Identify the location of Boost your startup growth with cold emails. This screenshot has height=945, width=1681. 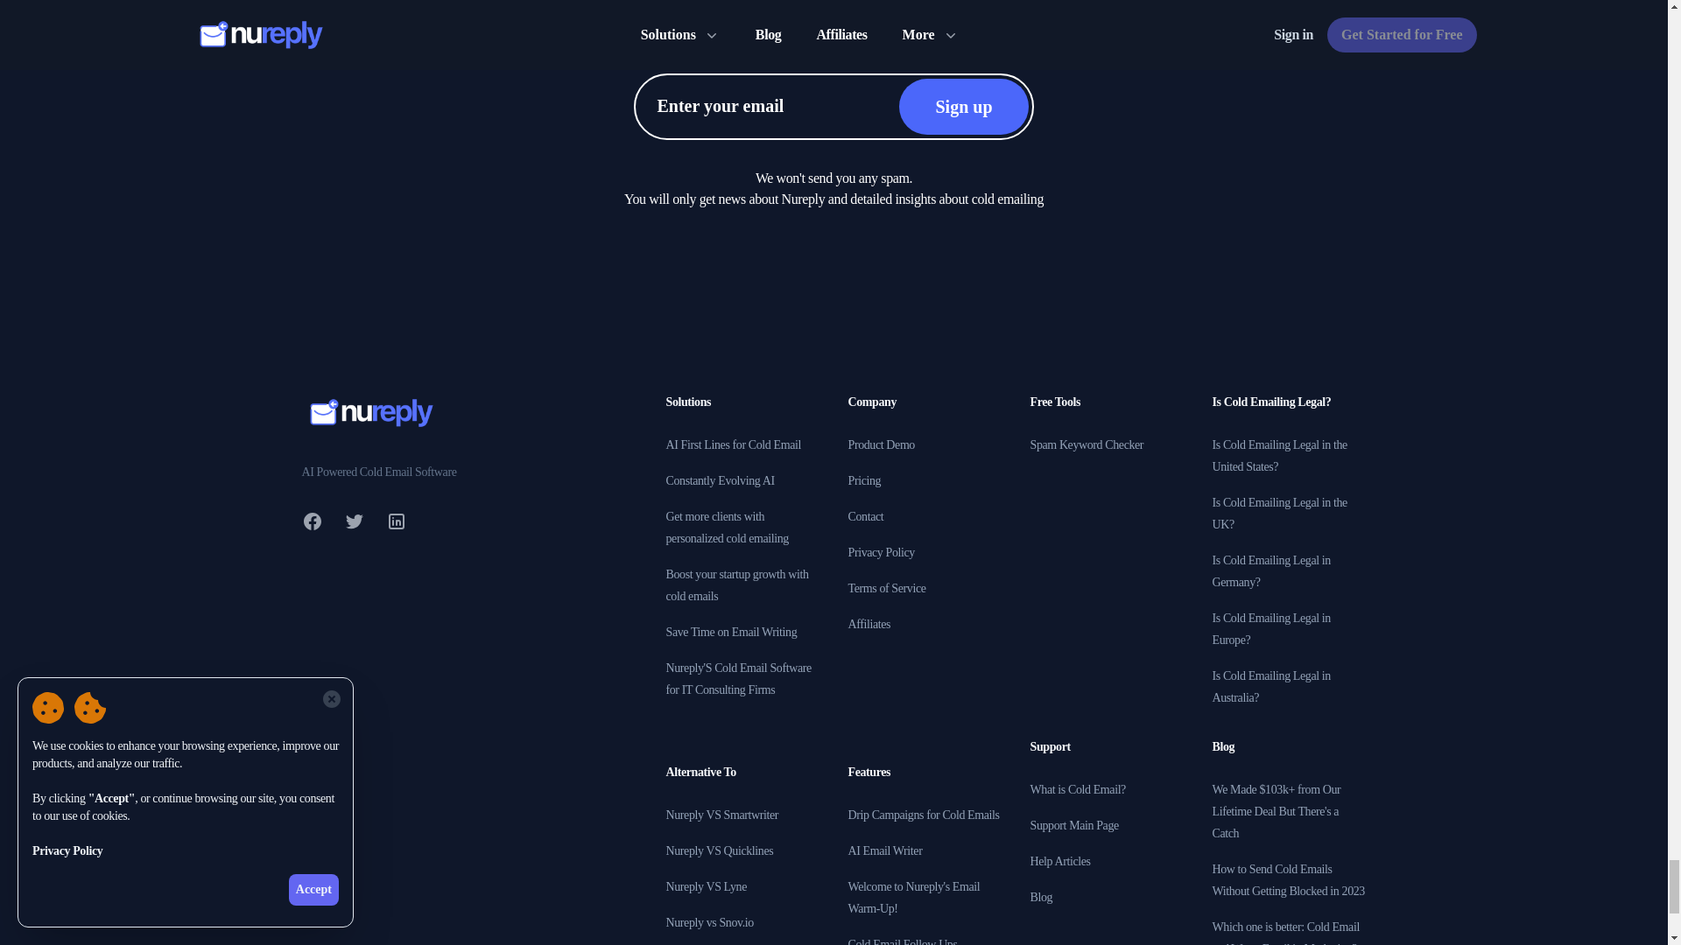
(737, 585).